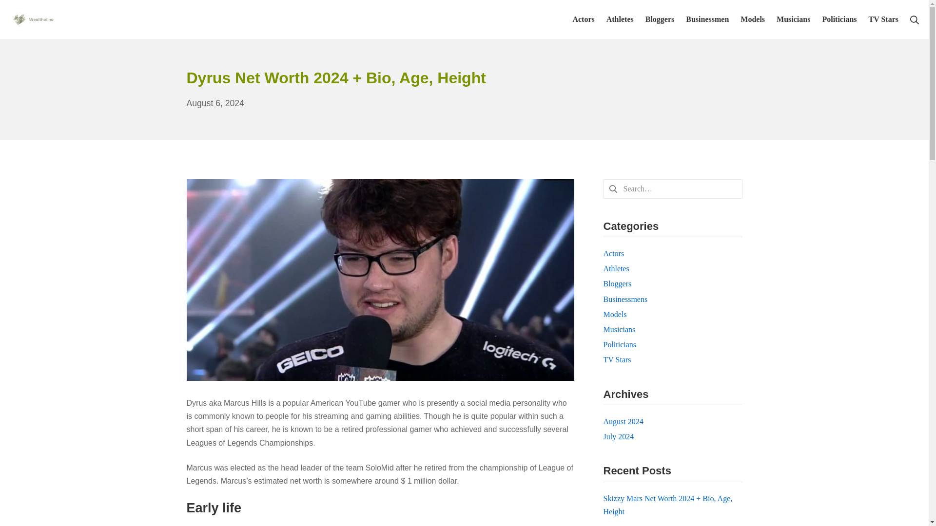  Describe the element at coordinates (625, 299) in the screenshot. I see `Businessmens` at that location.